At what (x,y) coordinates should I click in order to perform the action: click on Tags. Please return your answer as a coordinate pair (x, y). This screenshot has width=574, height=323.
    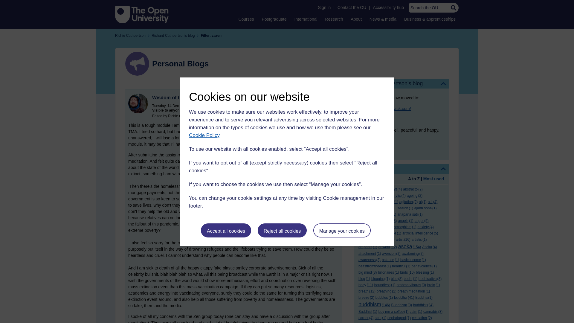
    Looking at the image, I should click on (401, 169).